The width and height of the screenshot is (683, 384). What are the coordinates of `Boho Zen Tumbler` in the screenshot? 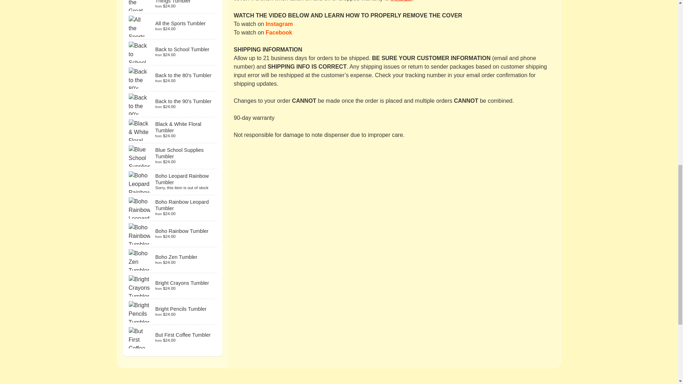 It's located at (173, 260).